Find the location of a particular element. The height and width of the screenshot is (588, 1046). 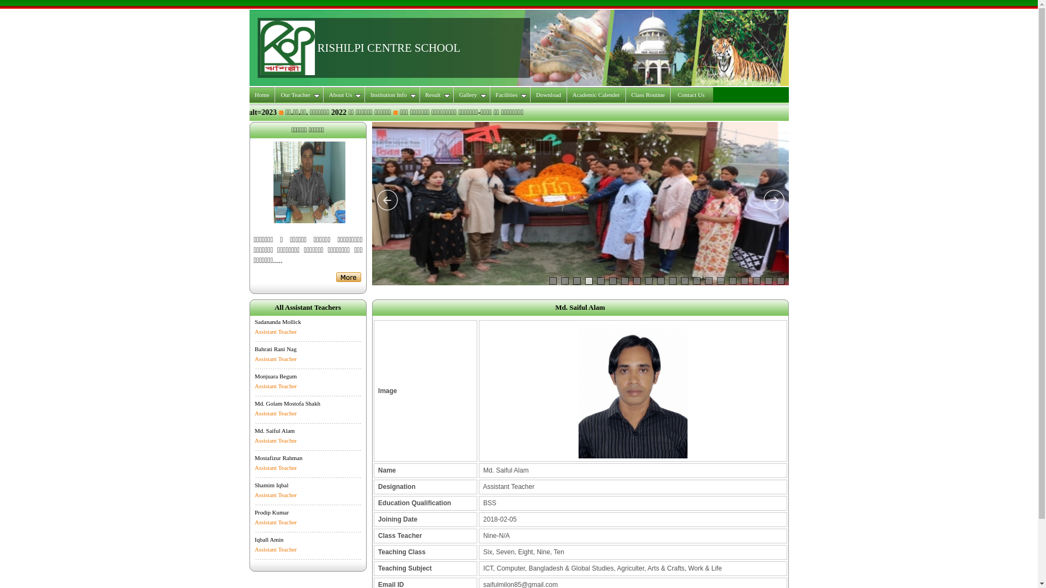

Home is located at coordinates (263, 95).